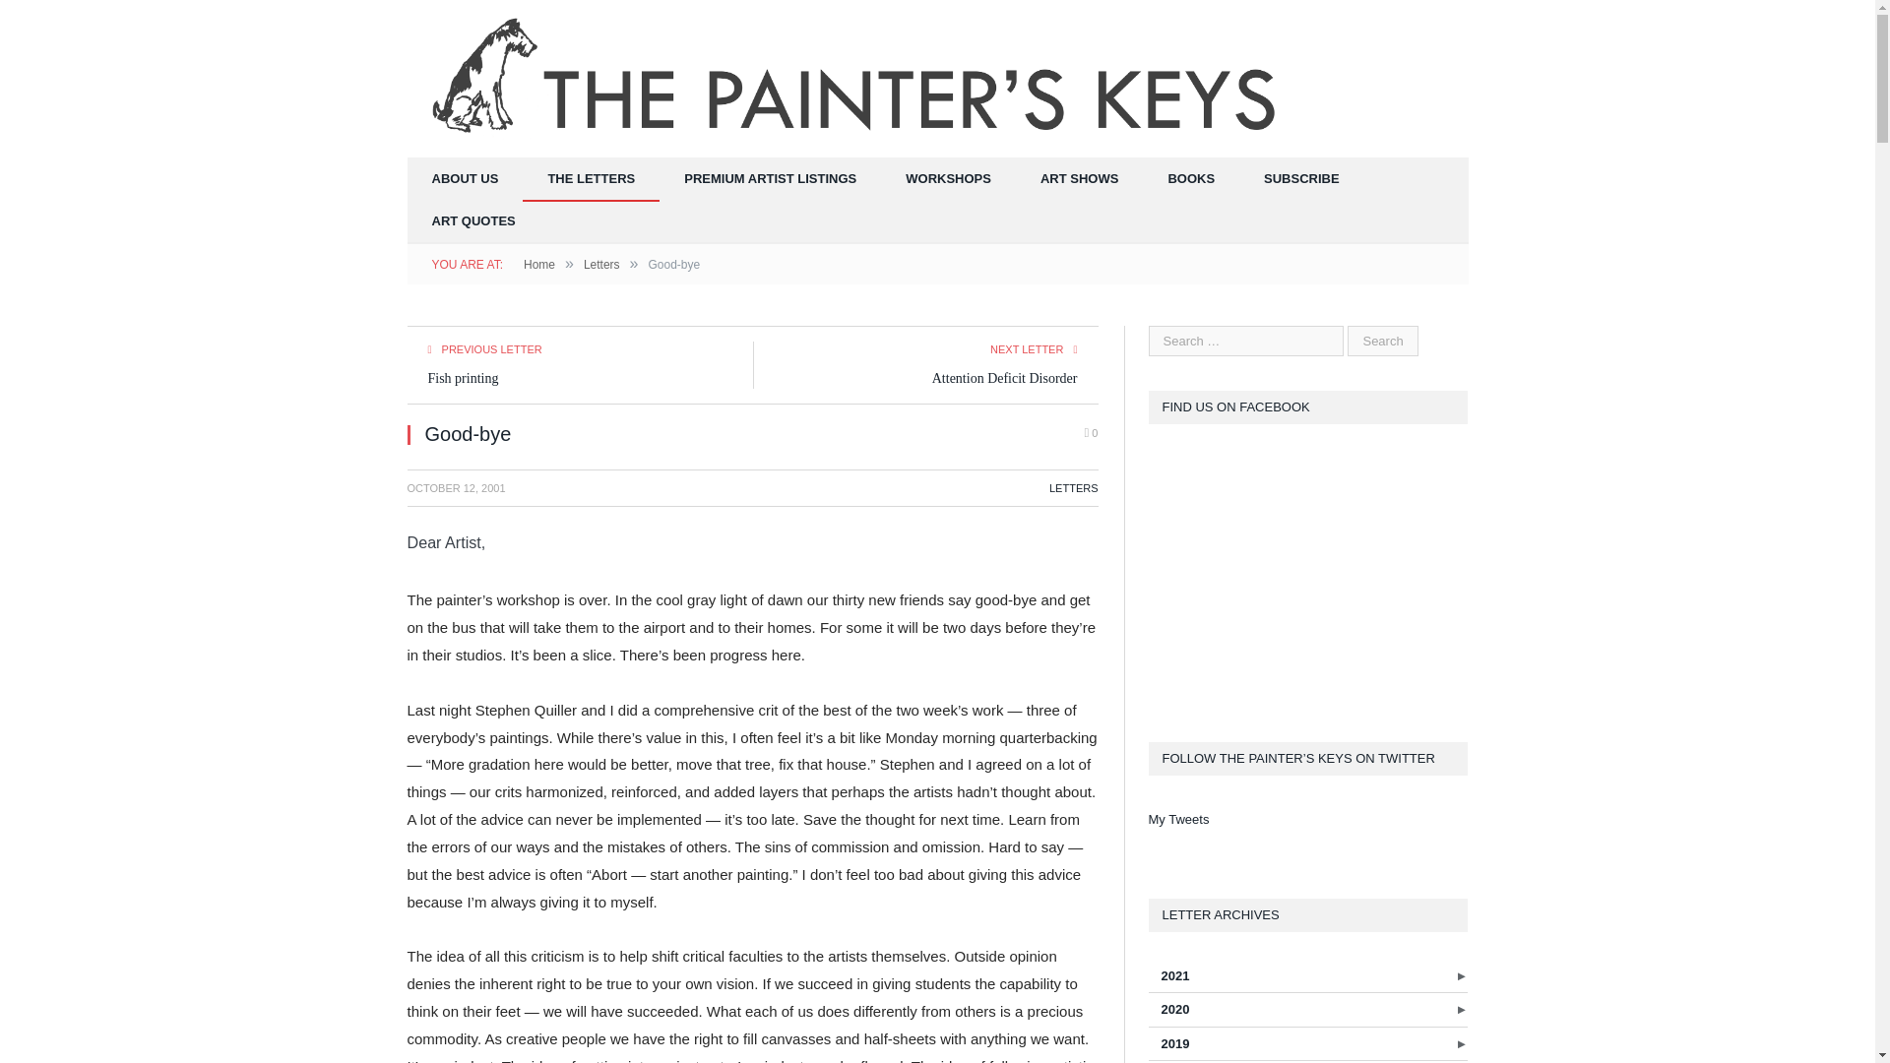  Describe the element at coordinates (1382, 341) in the screenshot. I see `Search` at that location.